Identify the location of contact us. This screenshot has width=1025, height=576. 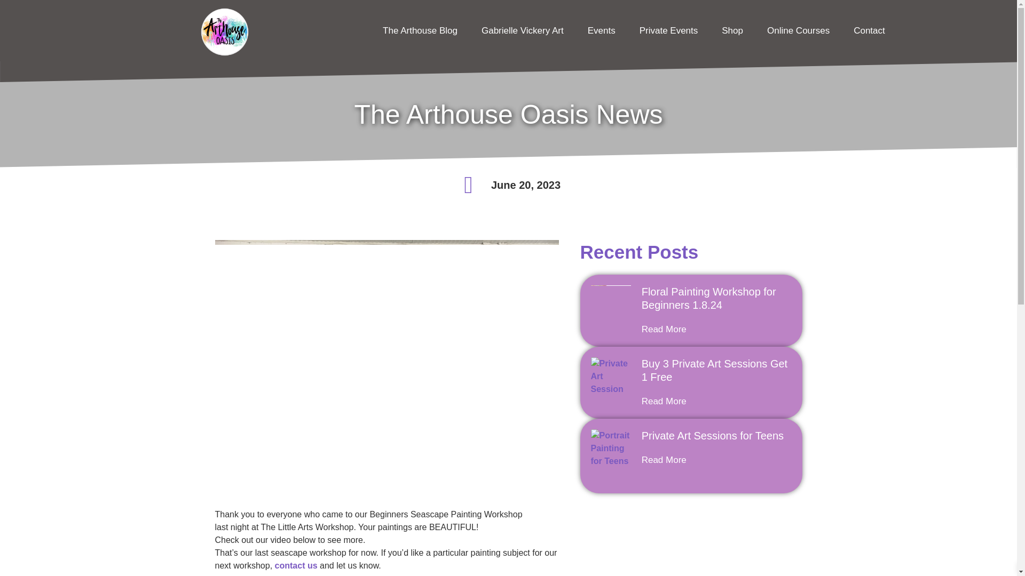
(296, 565).